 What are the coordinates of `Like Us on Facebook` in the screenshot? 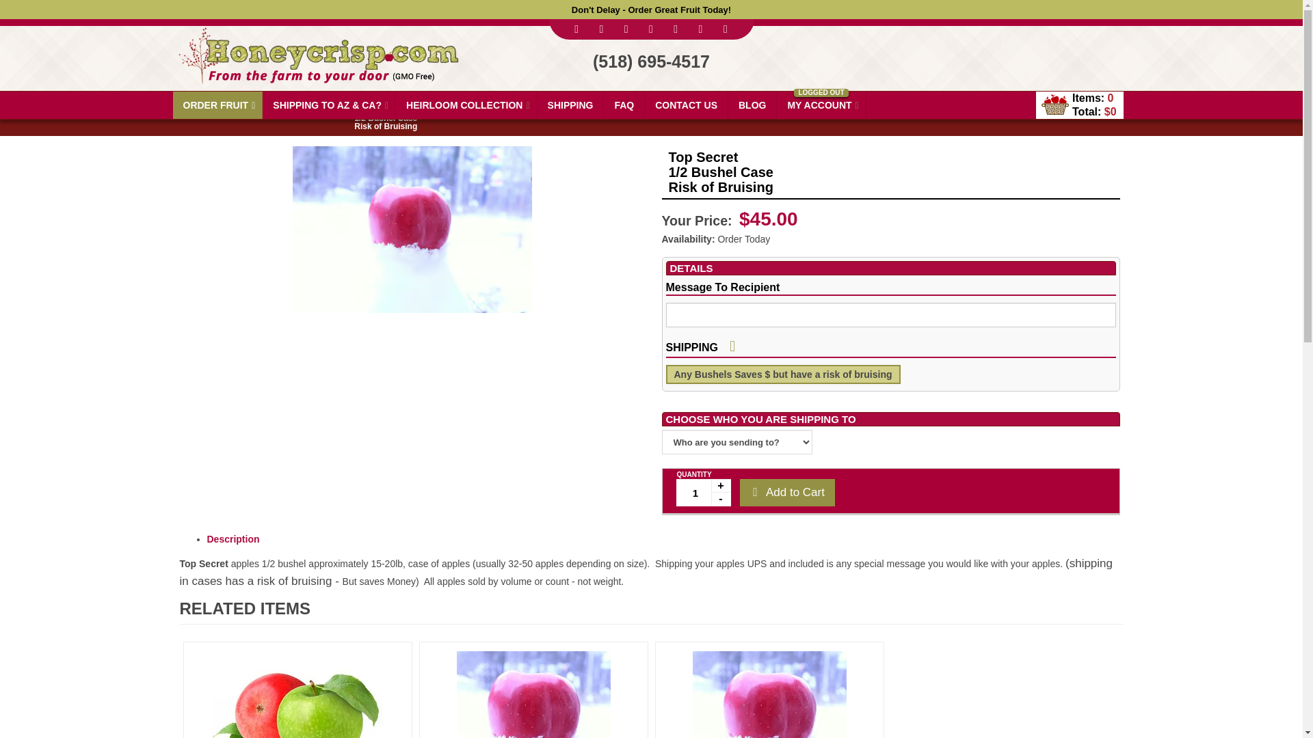 It's located at (577, 29).